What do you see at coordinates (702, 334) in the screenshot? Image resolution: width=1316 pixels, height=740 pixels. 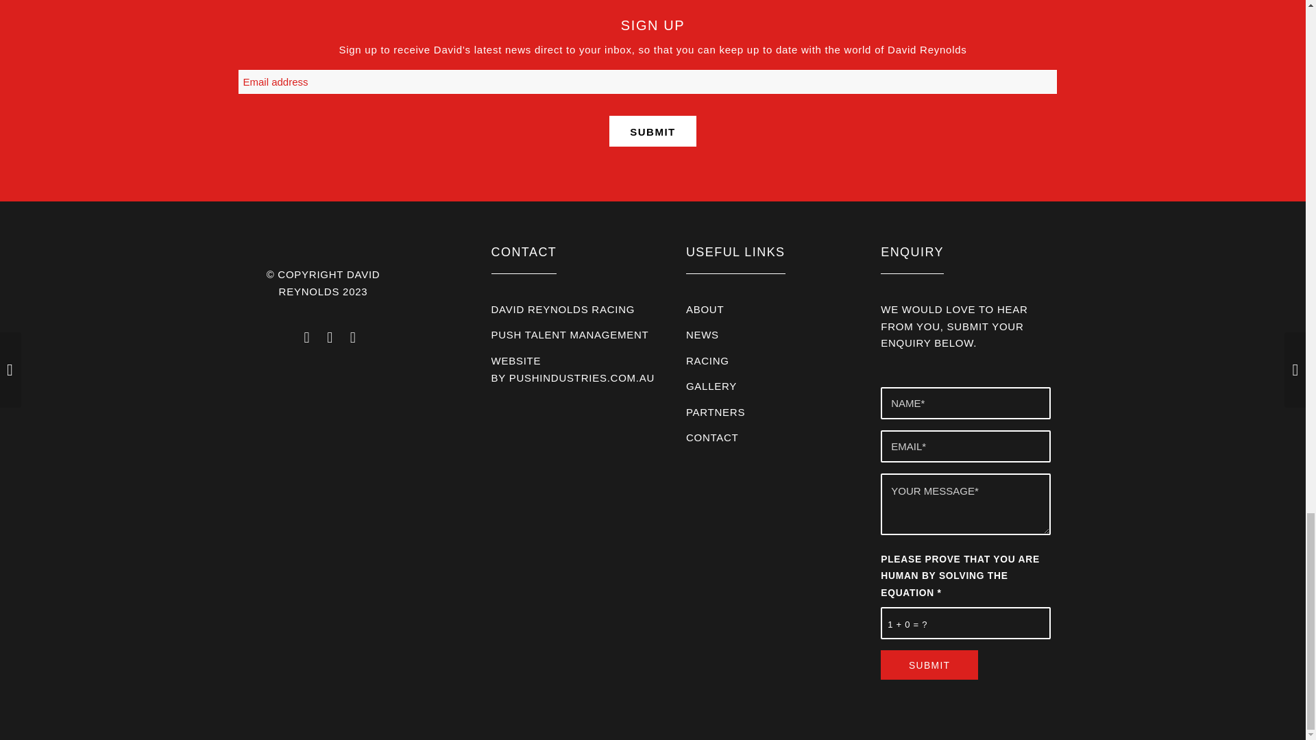 I see `NEWS` at bounding box center [702, 334].